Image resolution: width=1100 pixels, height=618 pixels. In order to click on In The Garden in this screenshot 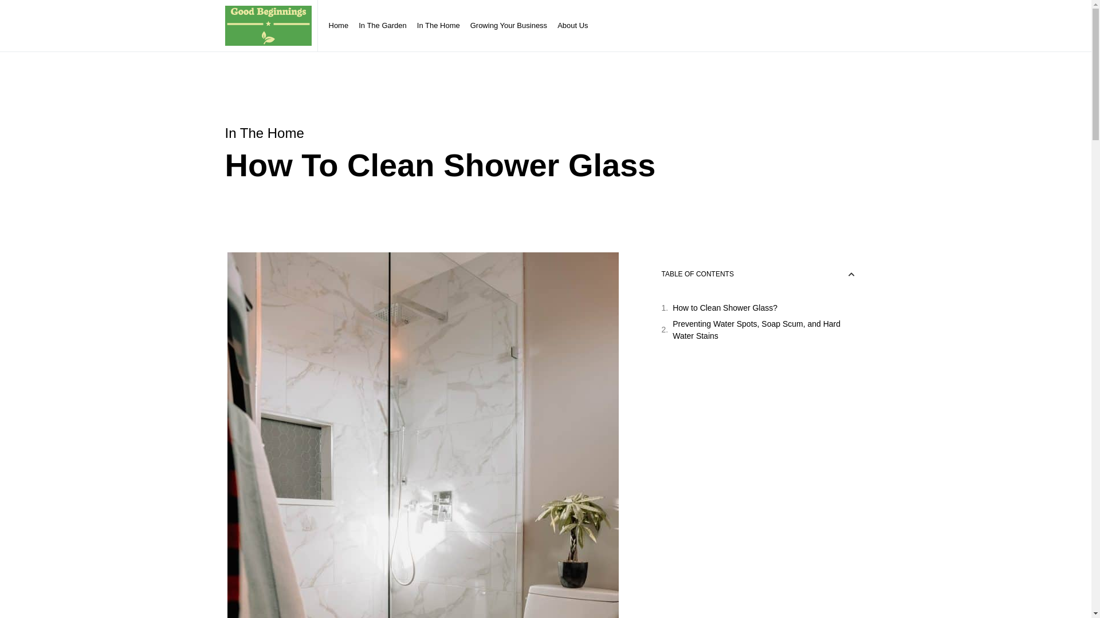, I will do `click(383, 26)`.